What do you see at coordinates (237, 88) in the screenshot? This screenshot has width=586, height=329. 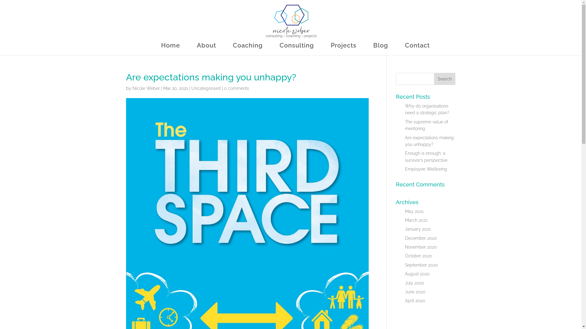 I see `0 comments` at bounding box center [237, 88].